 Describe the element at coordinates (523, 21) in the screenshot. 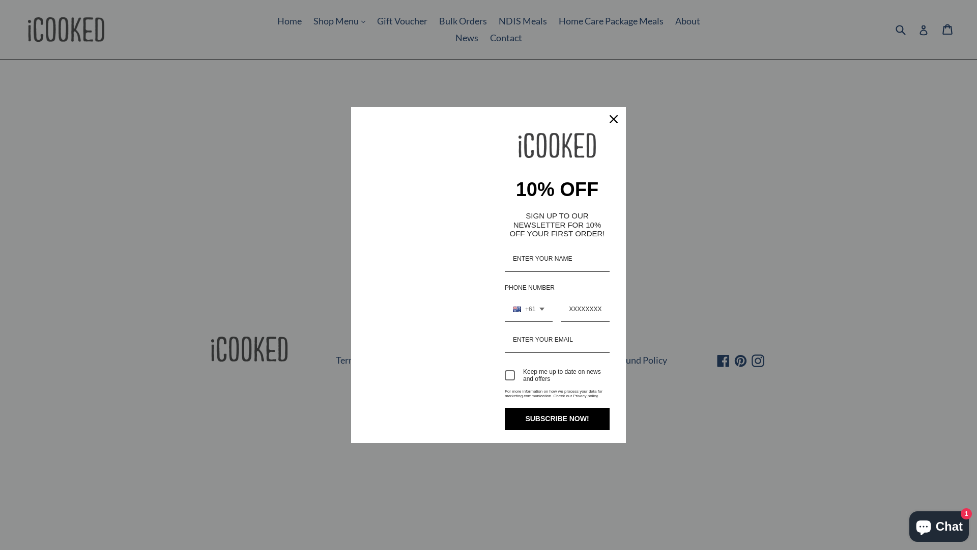

I see `NDIS Meals` at that location.